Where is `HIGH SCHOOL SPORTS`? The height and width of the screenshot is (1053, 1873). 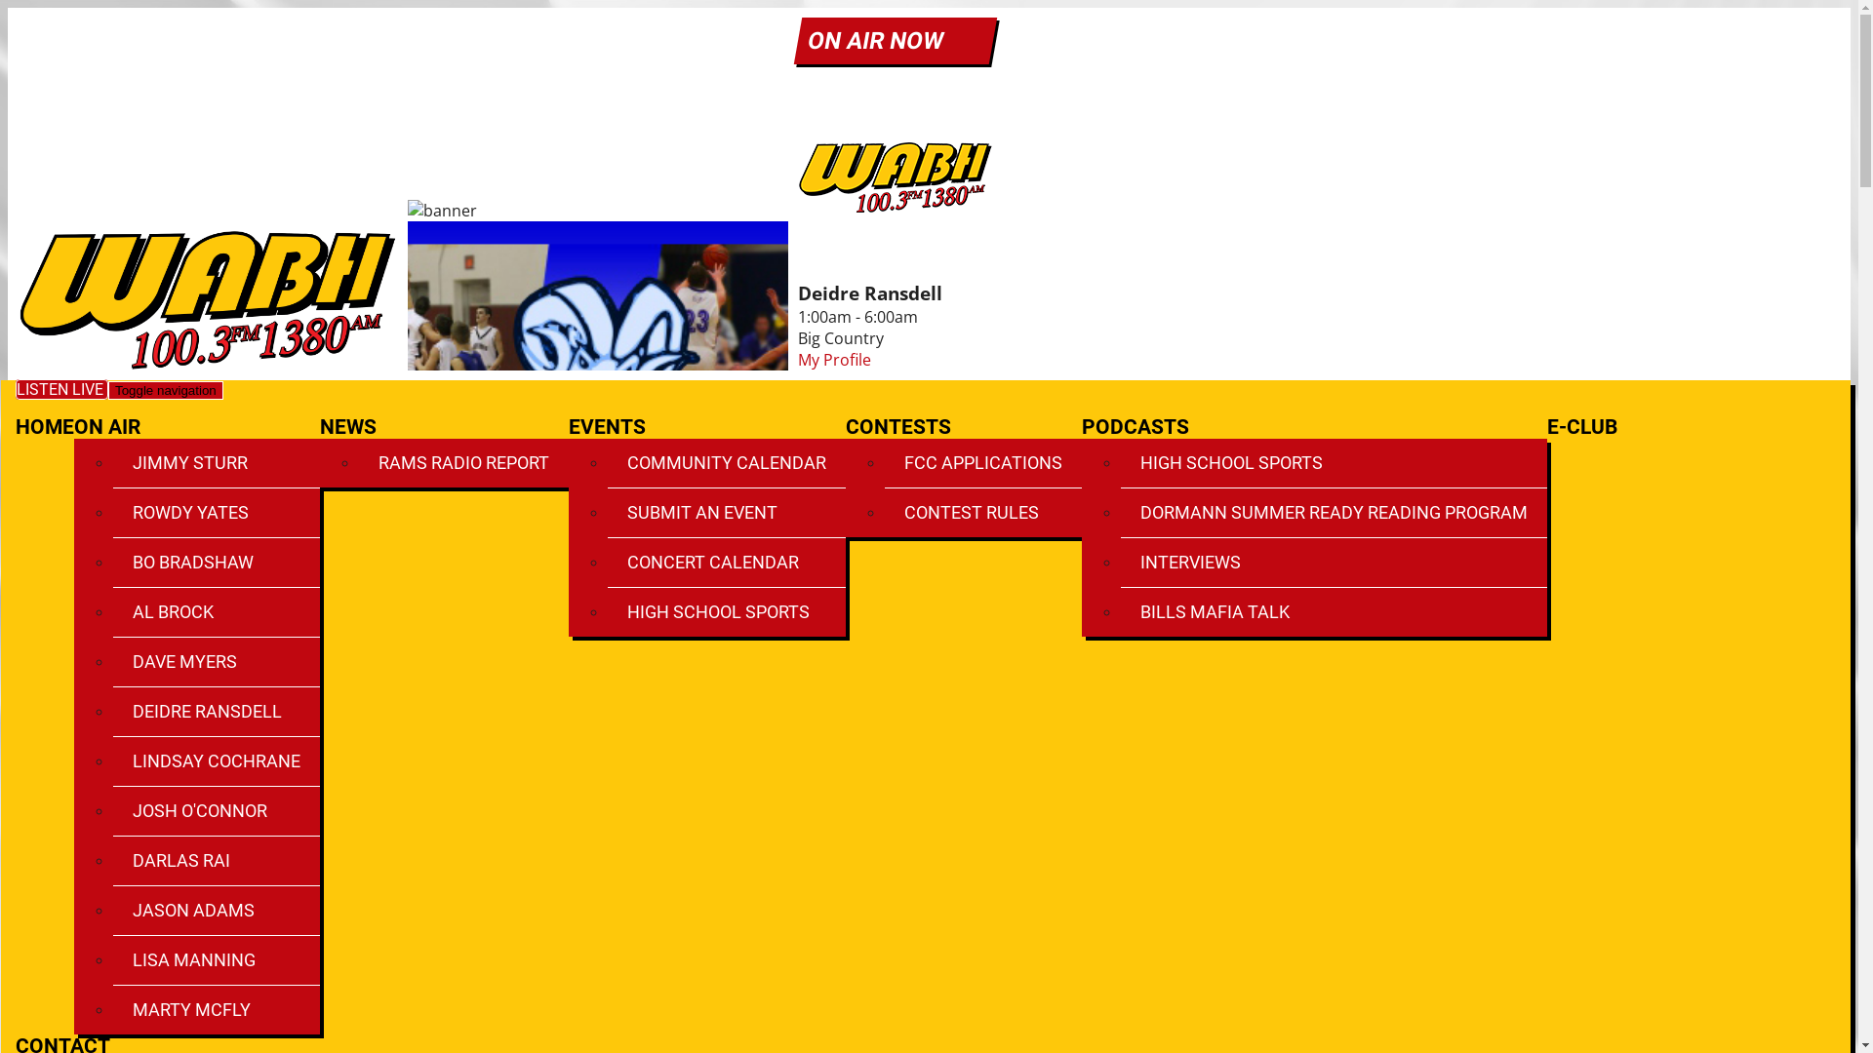 HIGH SCHOOL SPORTS is located at coordinates (727, 612).